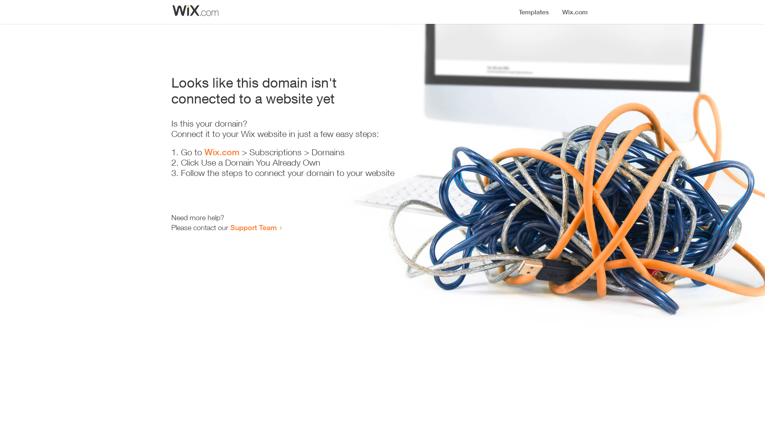 Image resolution: width=765 pixels, height=430 pixels. What do you see at coordinates (222, 152) in the screenshot?
I see `Wix.com` at bounding box center [222, 152].